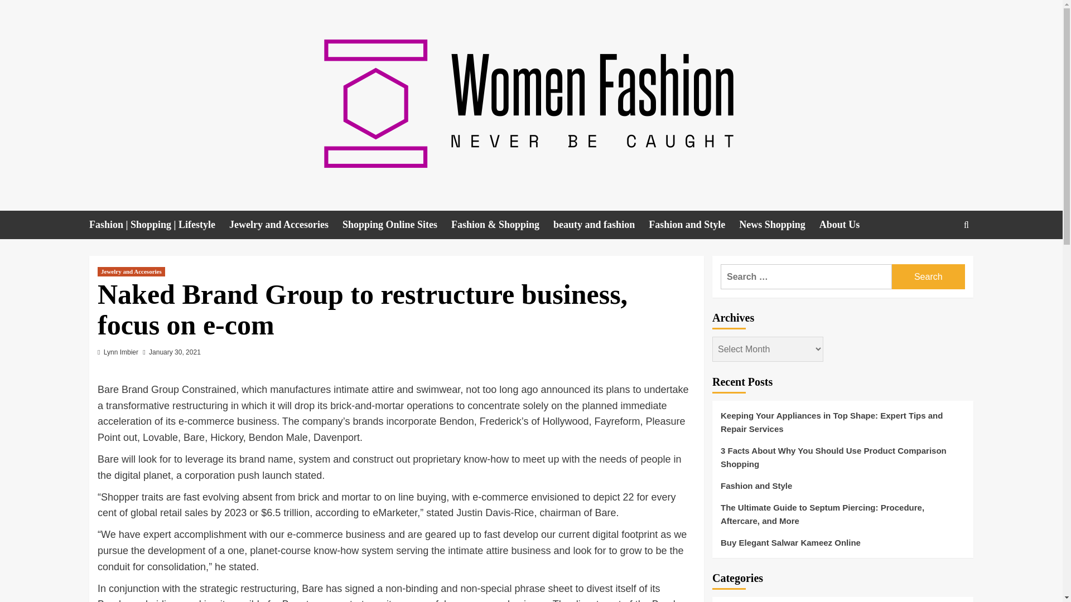 Image resolution: width=1071 pixels, height=602 pixels. What do you see at coordinates (286, 225) in the screenshot?
I see `Jewelry and Accesories` at bounding box center [286, 225].